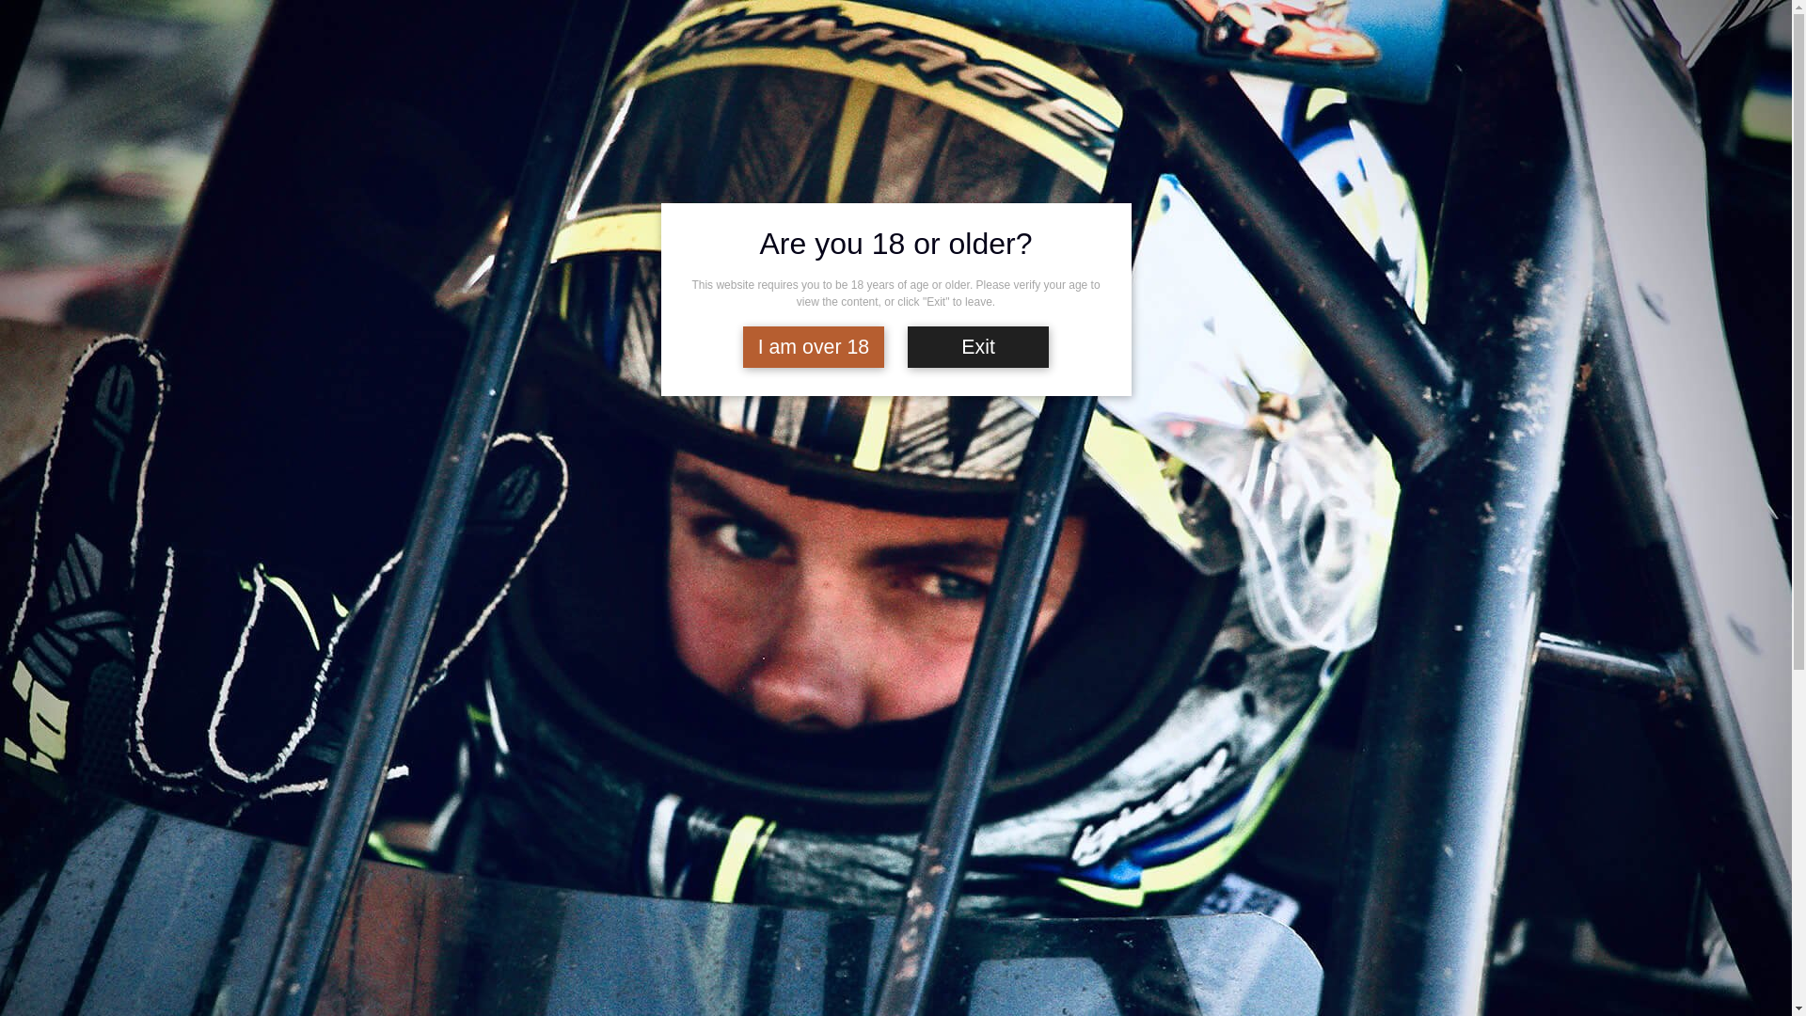  Describe the element at coordinates (848, 34) in the screenshot. I see `Cocktails` at that location.